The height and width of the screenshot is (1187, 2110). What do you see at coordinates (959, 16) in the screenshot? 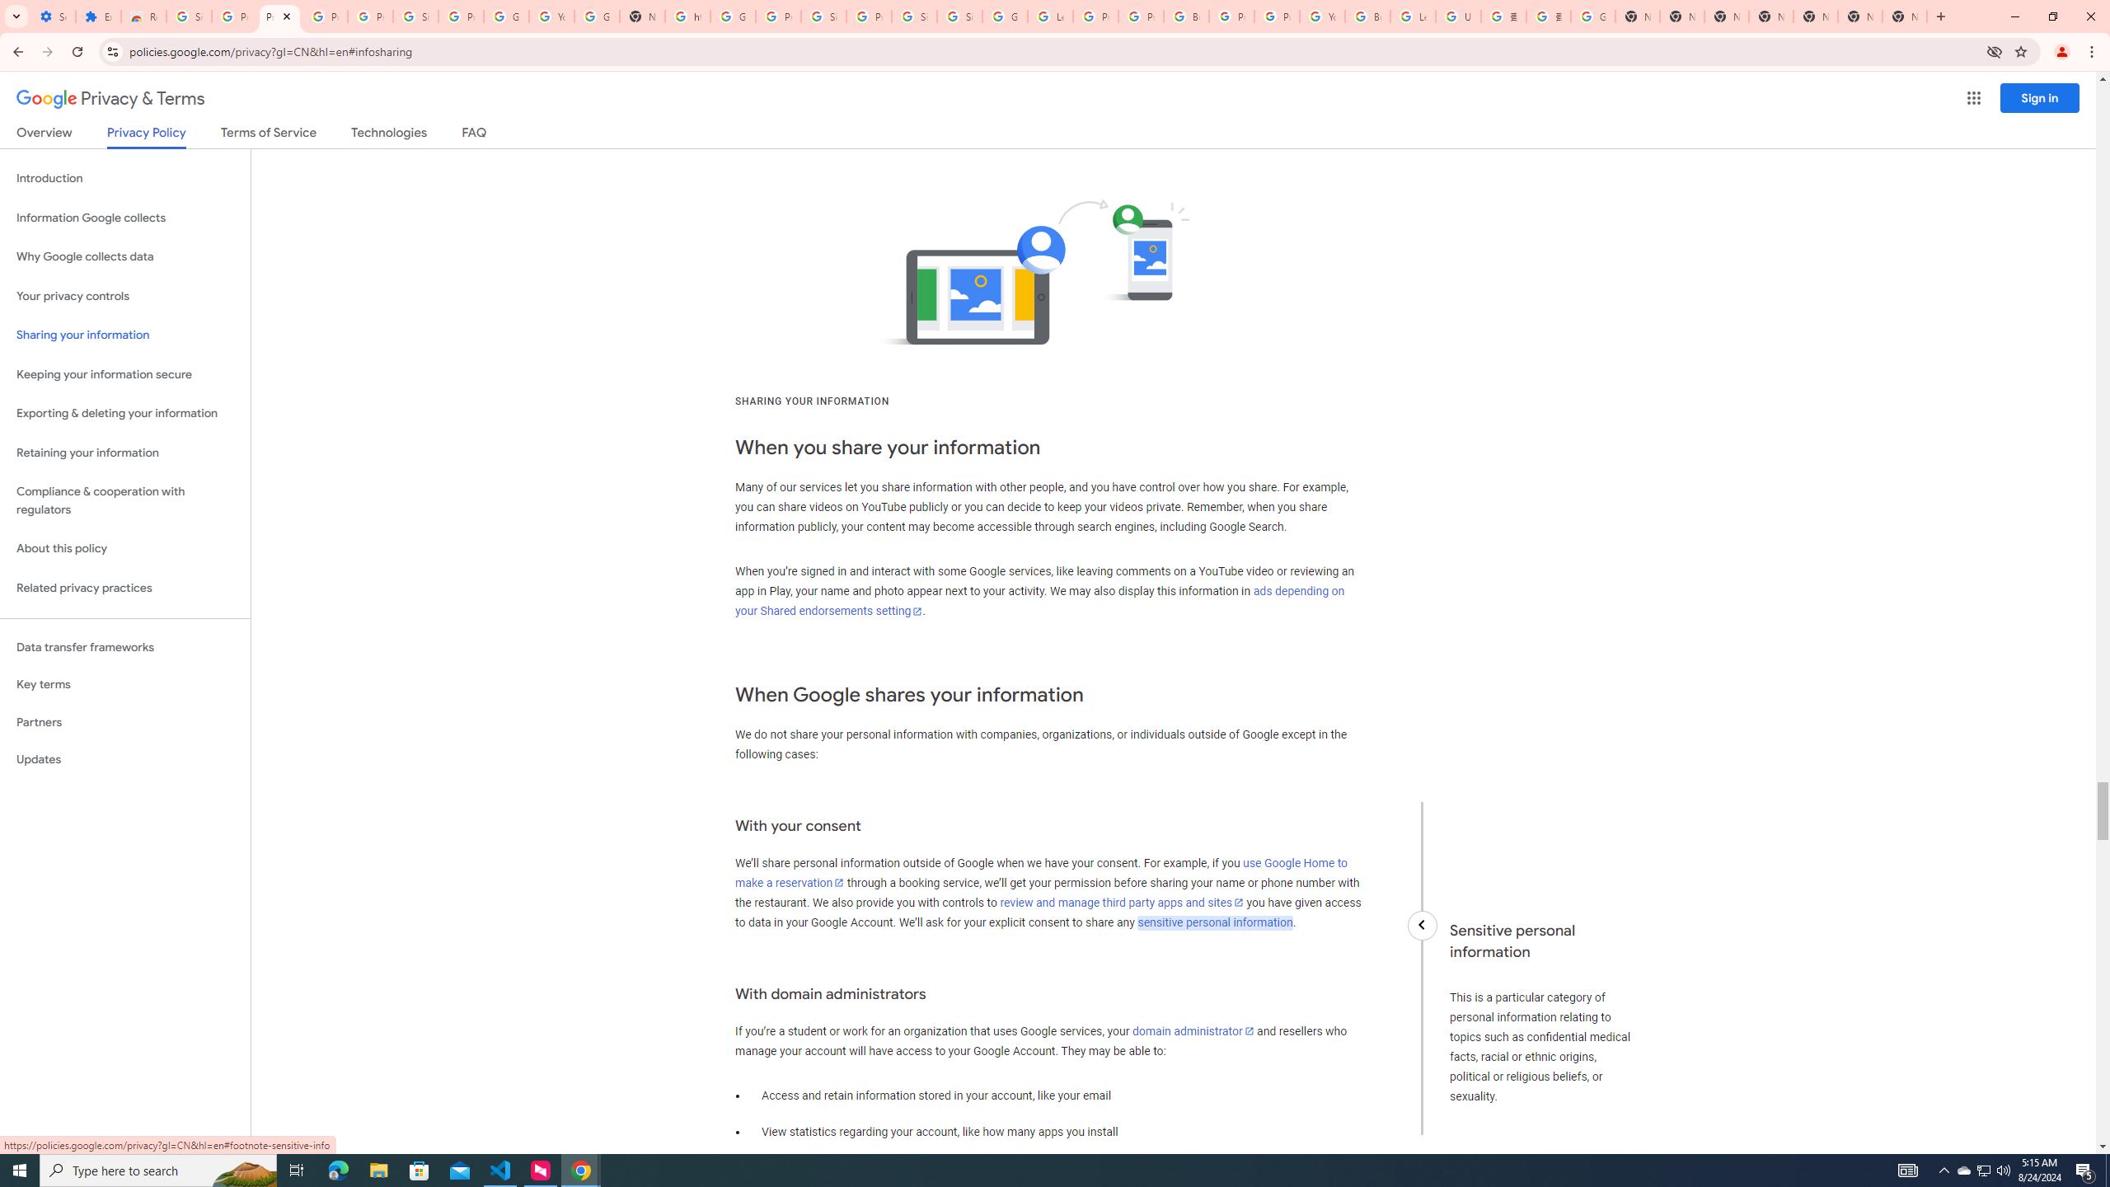
I see `Sign in - Google Accounts` at bounding box center [959, 16].